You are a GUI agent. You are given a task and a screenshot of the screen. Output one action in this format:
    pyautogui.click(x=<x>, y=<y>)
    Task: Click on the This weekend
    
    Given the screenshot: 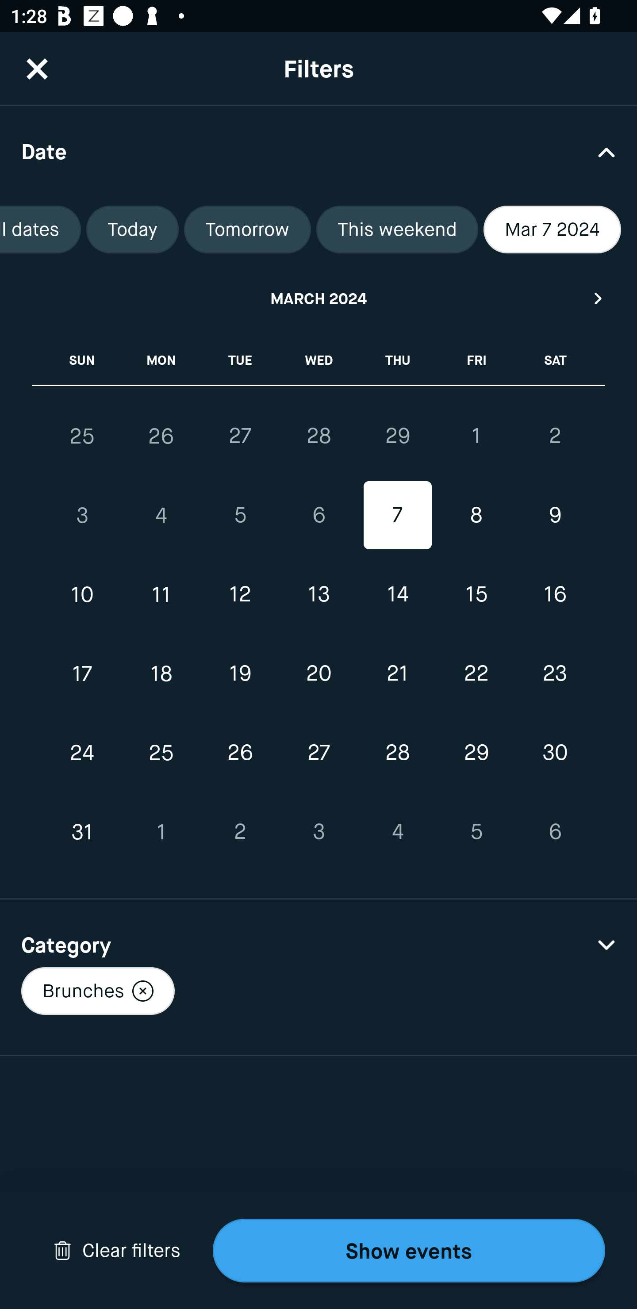 What is the action you would take?
    pyautogui.click(x=397, y=230)
    